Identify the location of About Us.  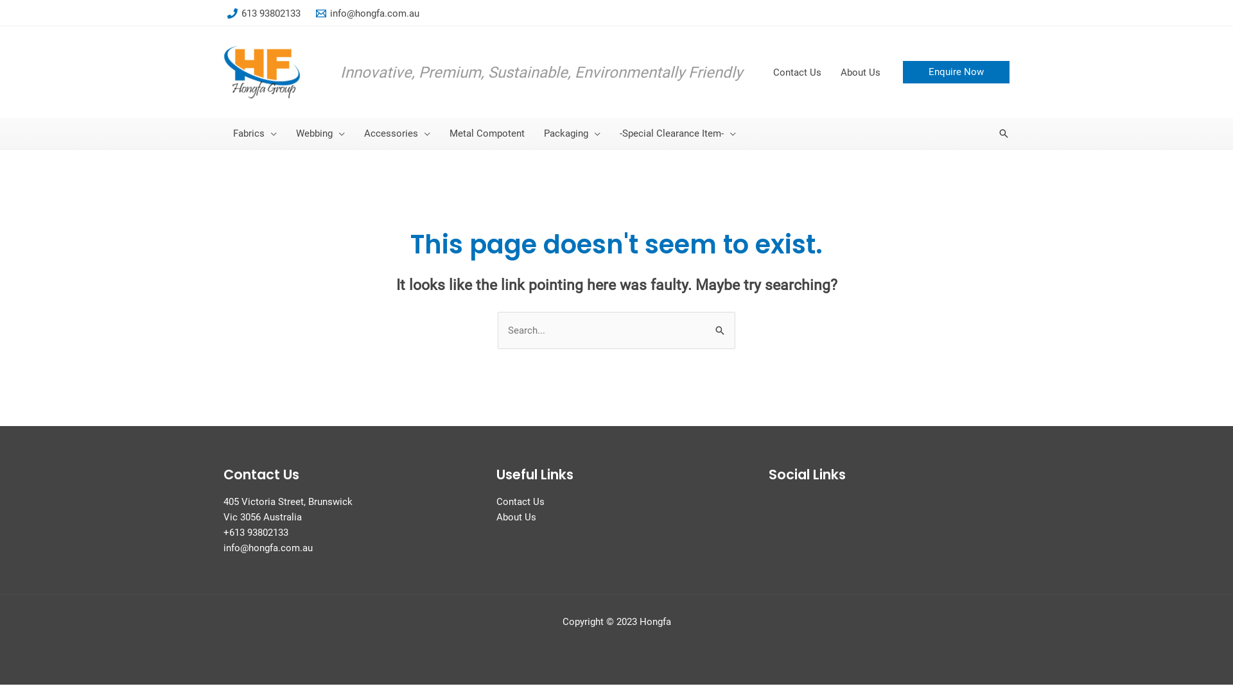
(861, 72).